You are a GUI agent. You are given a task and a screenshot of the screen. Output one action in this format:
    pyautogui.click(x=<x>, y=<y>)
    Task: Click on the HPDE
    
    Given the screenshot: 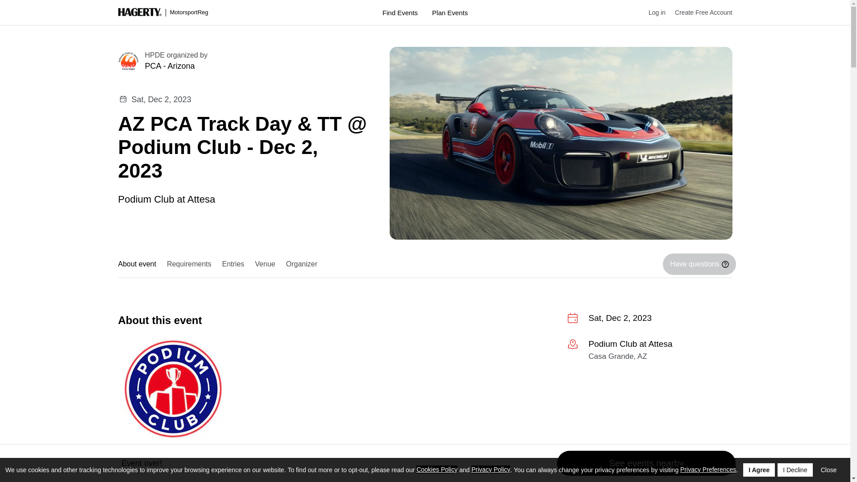 What is the action you would take?
    pyautogui.click(x=154, y=54)
    